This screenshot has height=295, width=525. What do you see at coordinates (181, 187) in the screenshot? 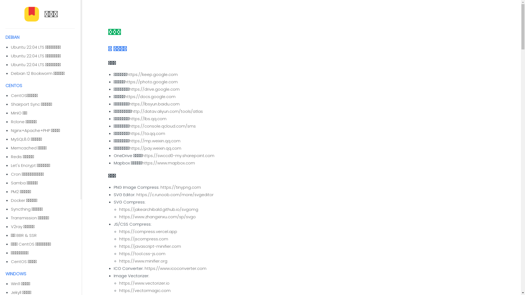
I see `https://tinypng.com` at bounding box center [181, 187].